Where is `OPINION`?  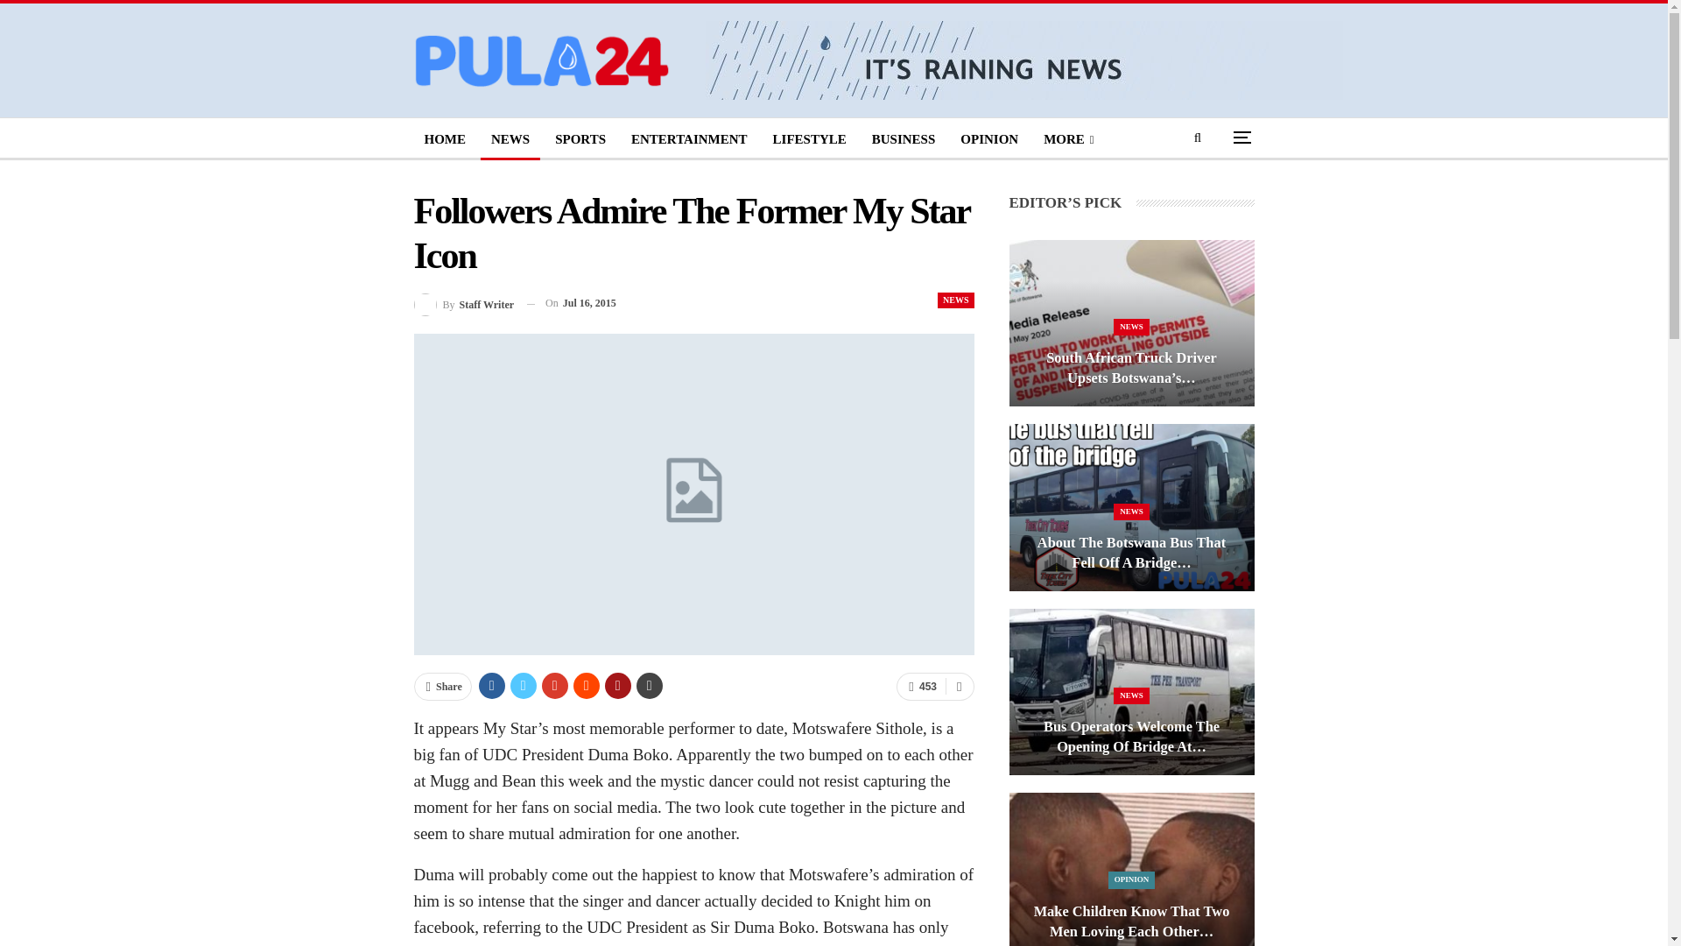
OPINION is located at coordinates (989, 138).